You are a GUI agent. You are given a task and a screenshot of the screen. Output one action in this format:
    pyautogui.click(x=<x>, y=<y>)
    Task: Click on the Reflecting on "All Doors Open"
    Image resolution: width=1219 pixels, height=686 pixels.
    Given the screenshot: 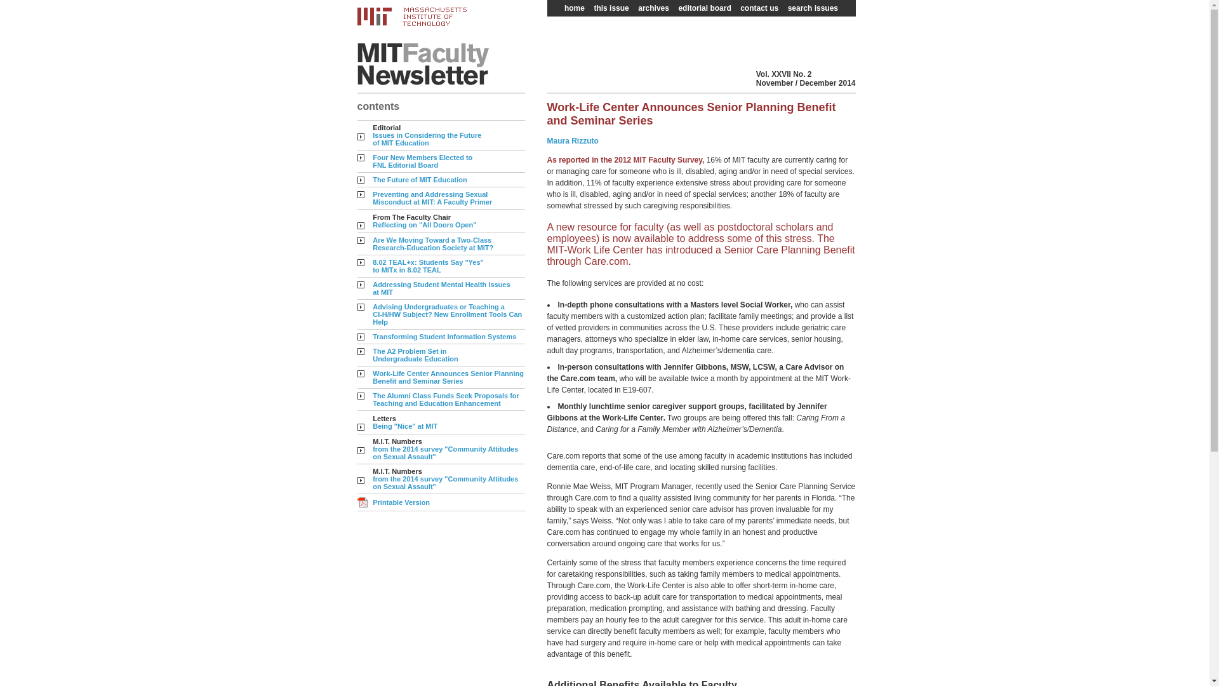 What is the action you would take?
    pyautogui.click(x=424, y=224)
    